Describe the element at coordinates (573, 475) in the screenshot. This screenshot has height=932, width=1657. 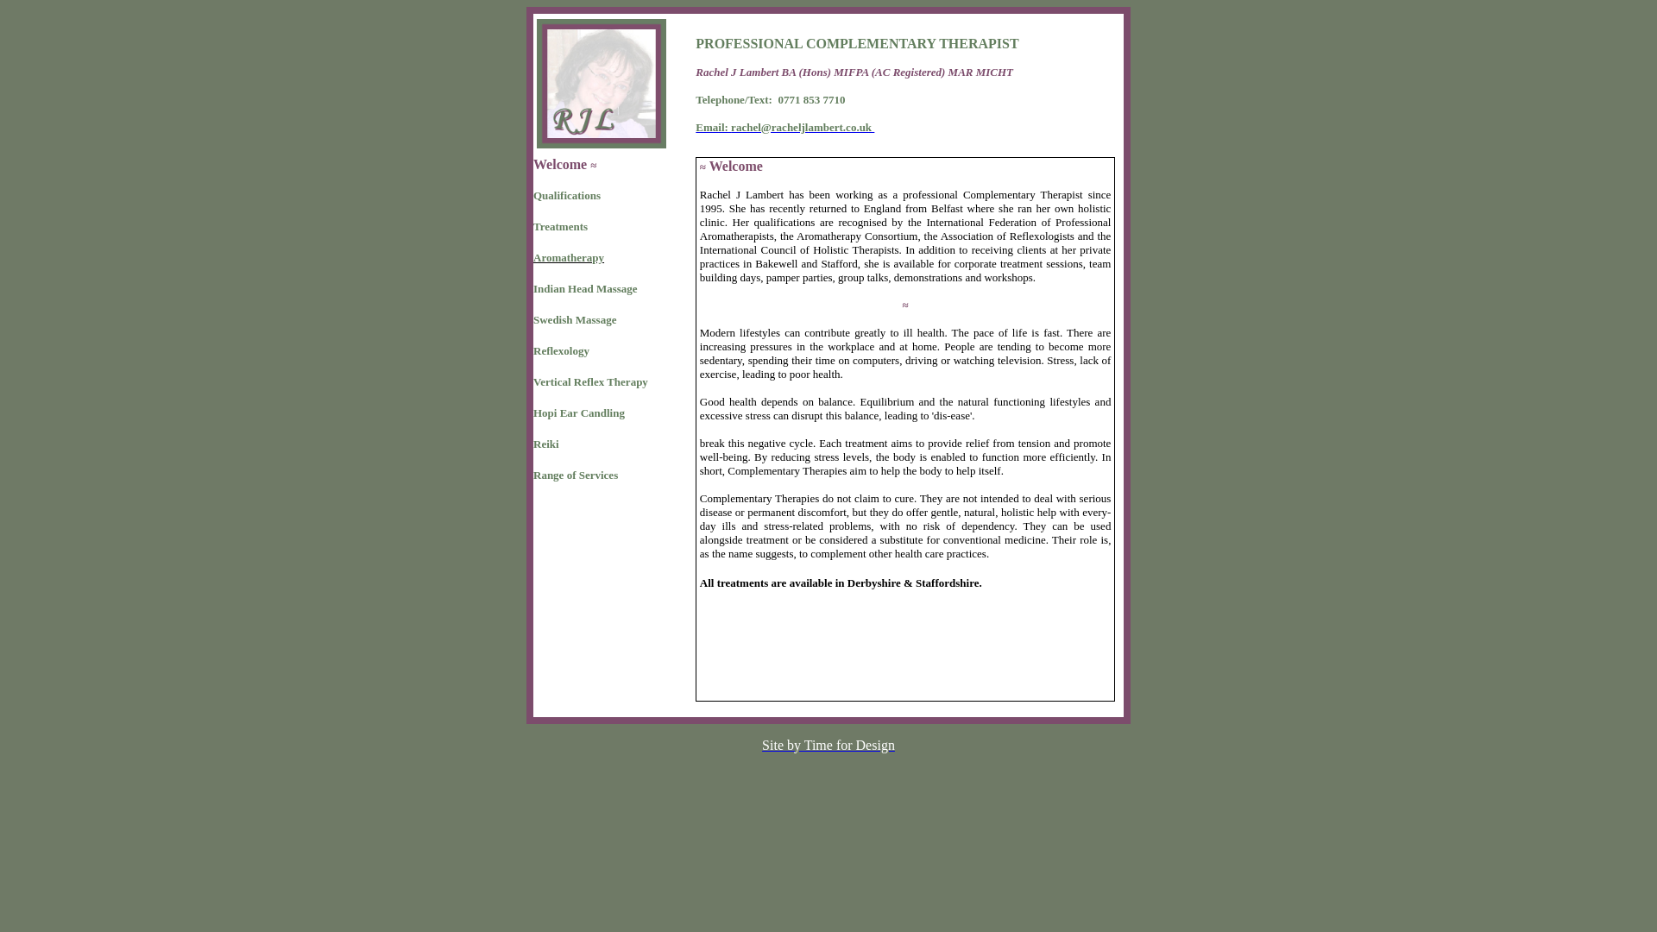
I see `Range of Service` at that location.